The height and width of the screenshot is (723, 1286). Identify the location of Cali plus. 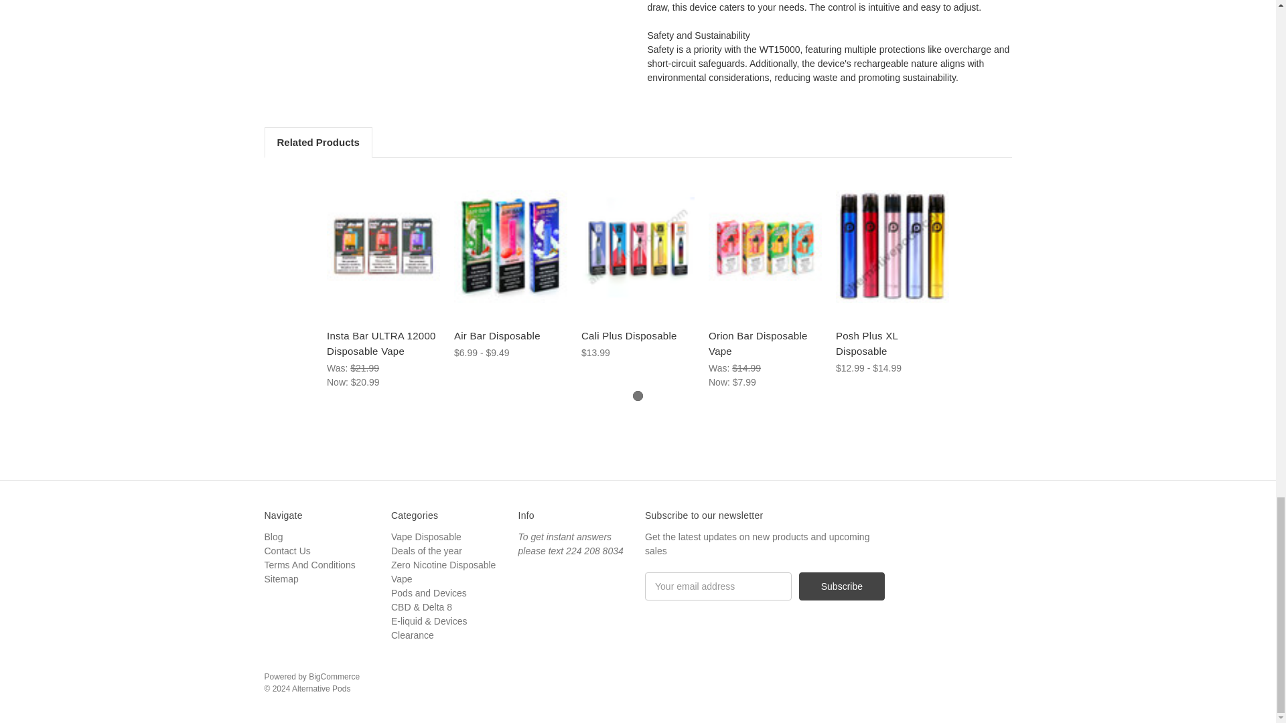
(638, 246).